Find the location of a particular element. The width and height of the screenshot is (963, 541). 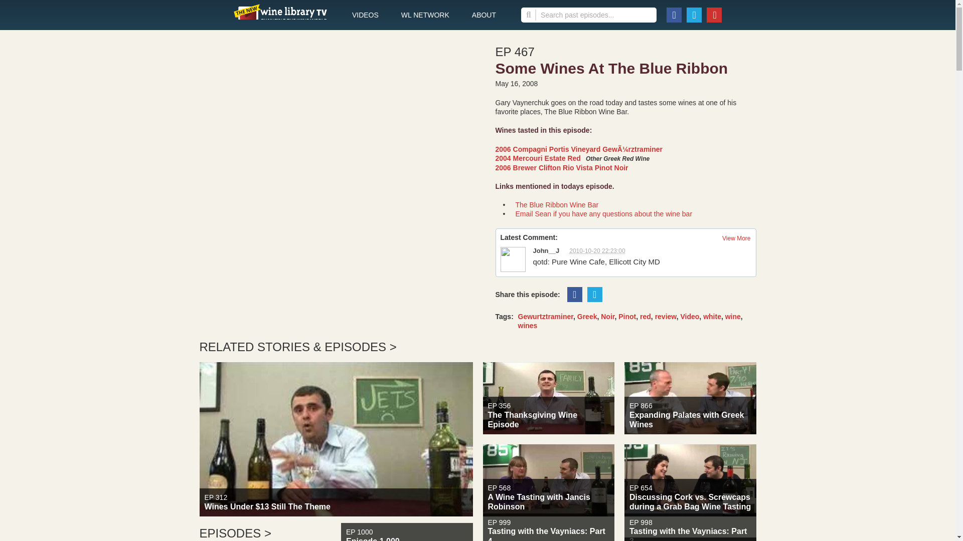

Video is located at coordinates (607, 317).